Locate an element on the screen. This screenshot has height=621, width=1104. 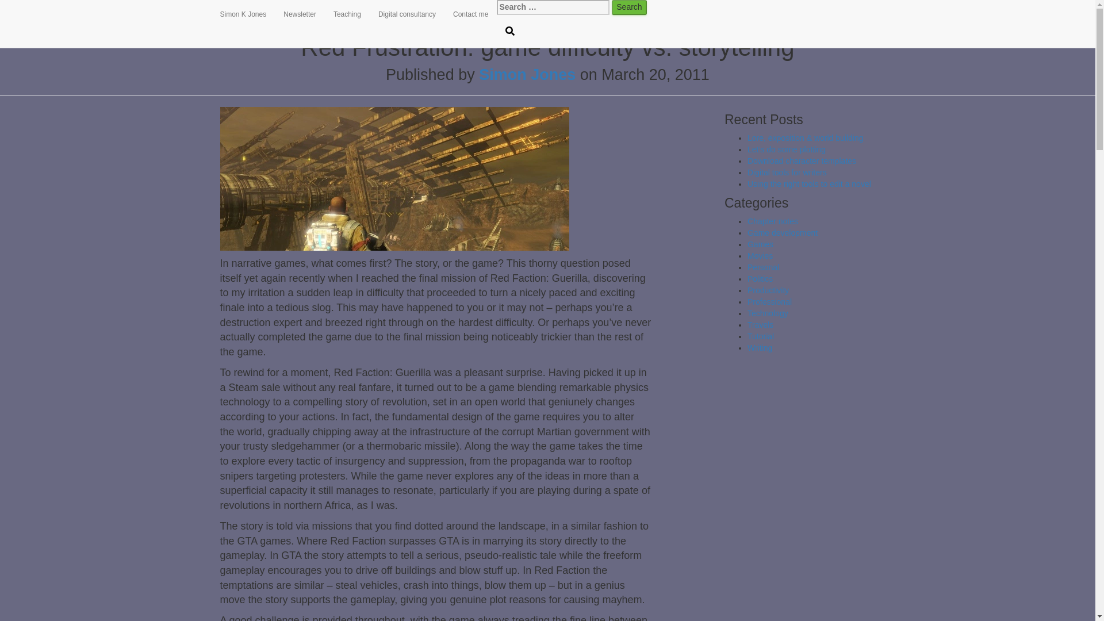
Using the right tools to edit a novel is located at coordinates (808, 184).